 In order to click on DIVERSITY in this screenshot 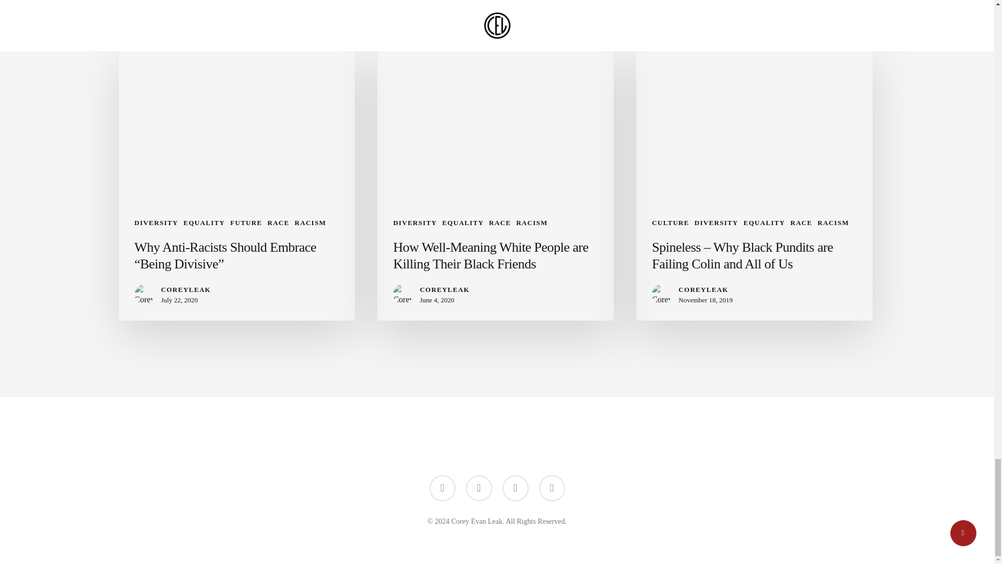, I will do `click(156, 222)`.